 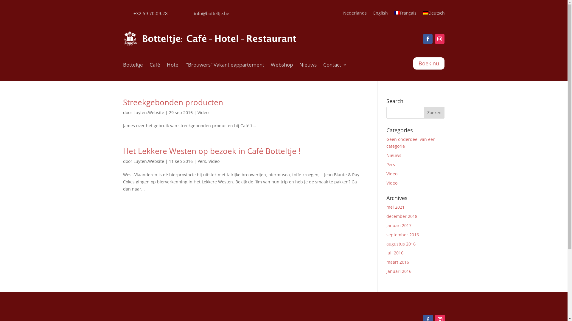 I want to click on Volg op Instagram, so click(x=440, y=39).